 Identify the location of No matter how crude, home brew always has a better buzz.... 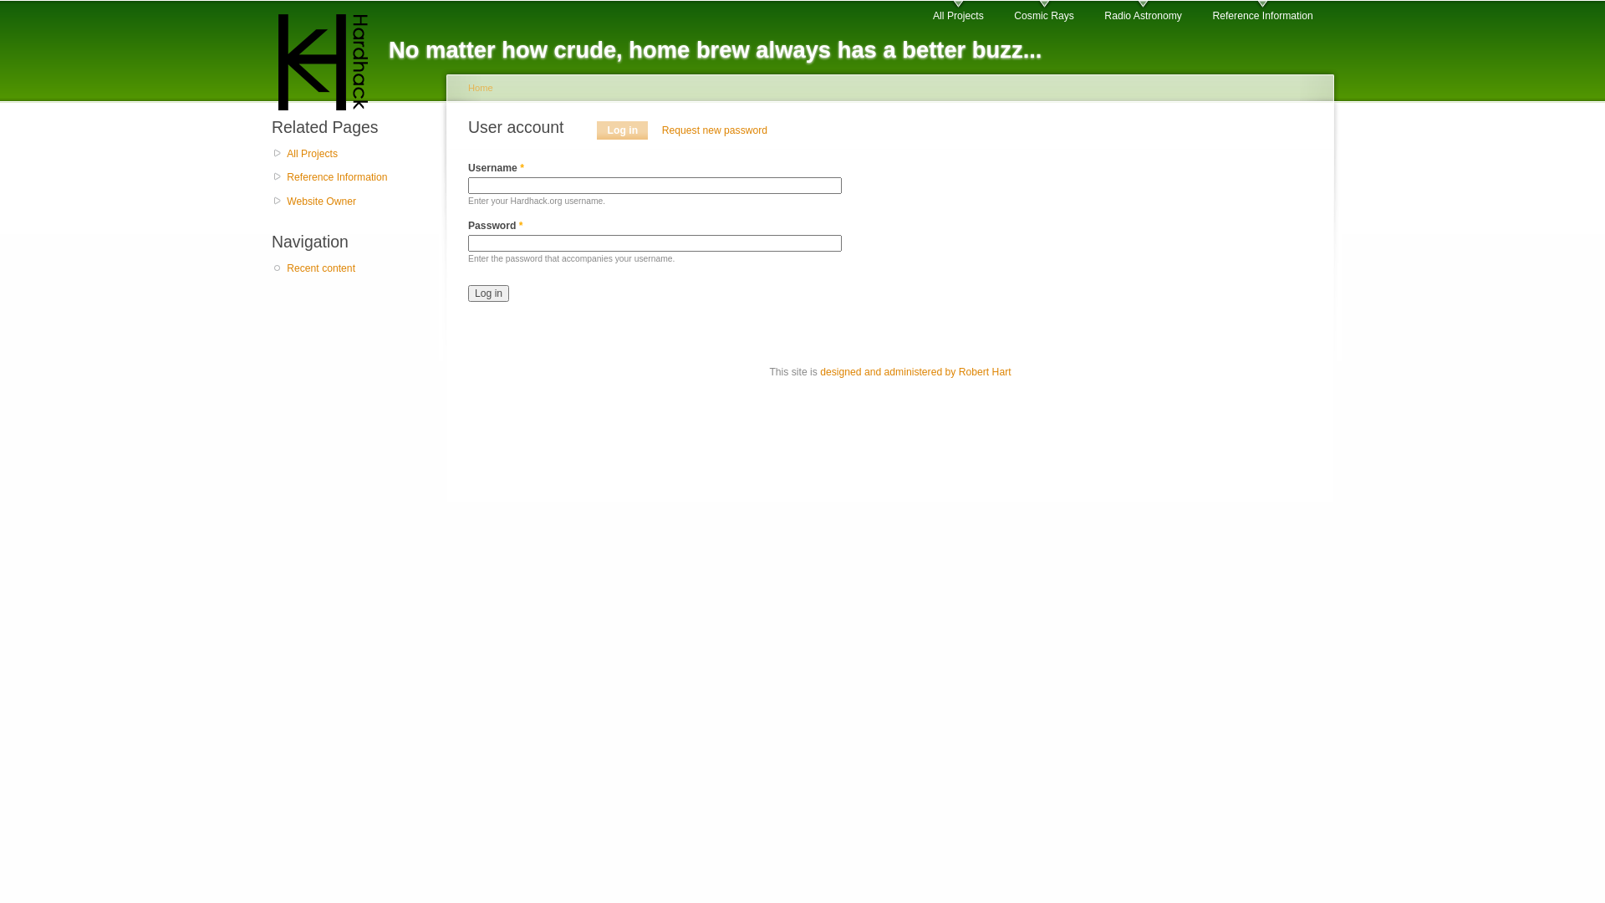
(716, 50).